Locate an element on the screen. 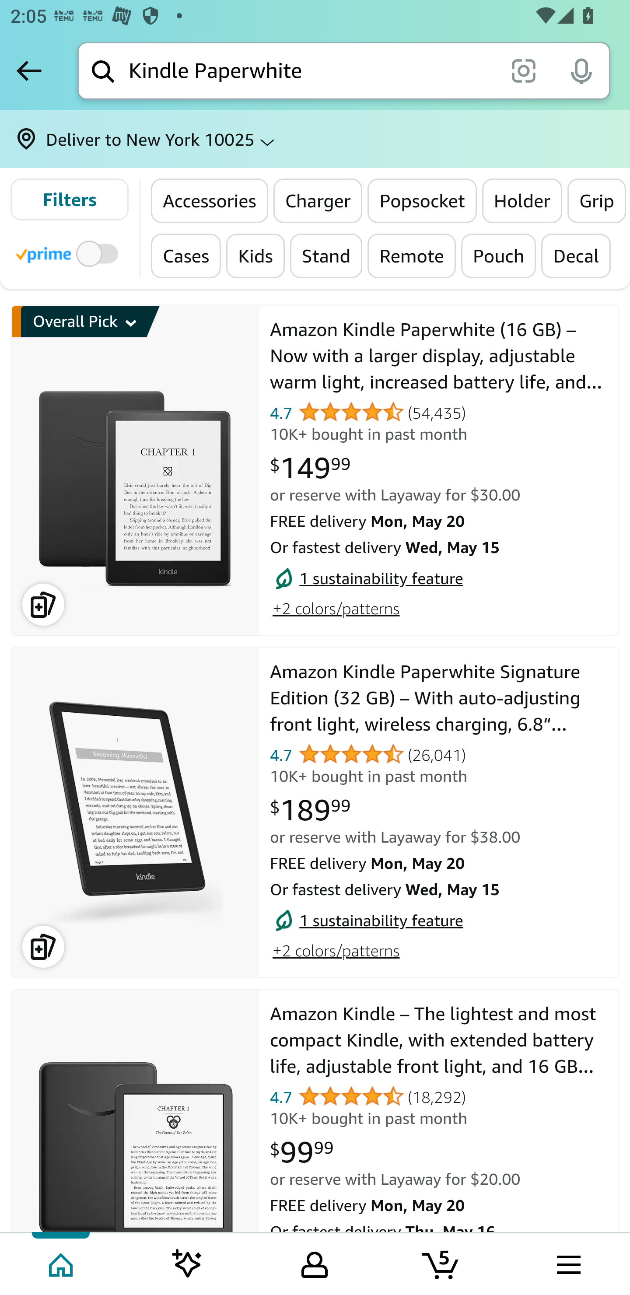 This screenshot has width=630, height=1295. Decal is located at coordinates (576, 255).